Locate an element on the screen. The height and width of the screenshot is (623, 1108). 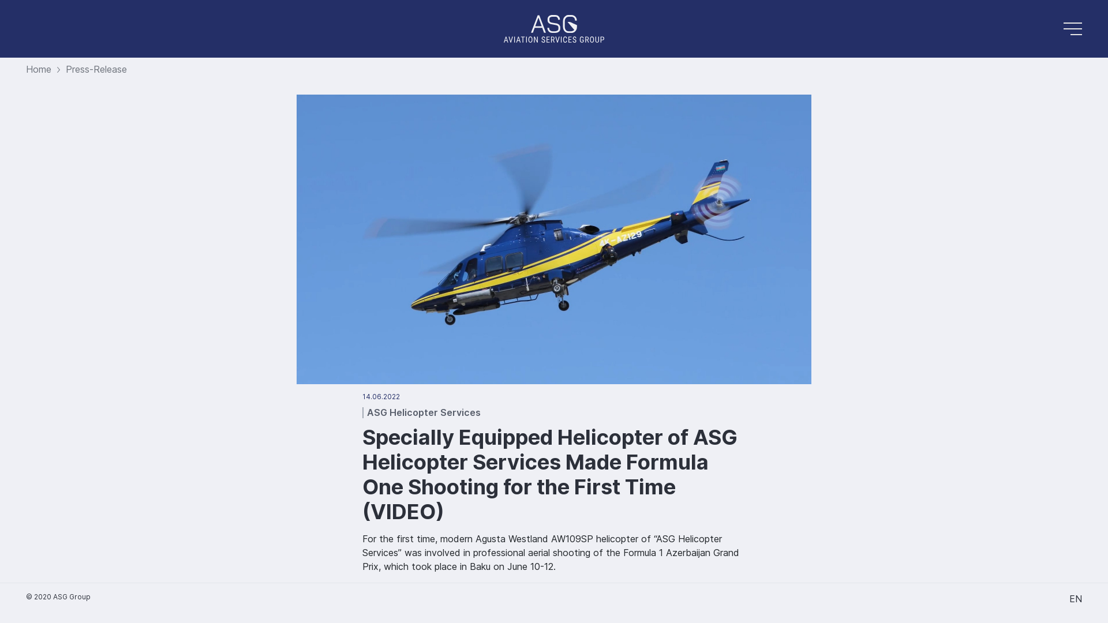
EN is located at coordinates (1076, 599).